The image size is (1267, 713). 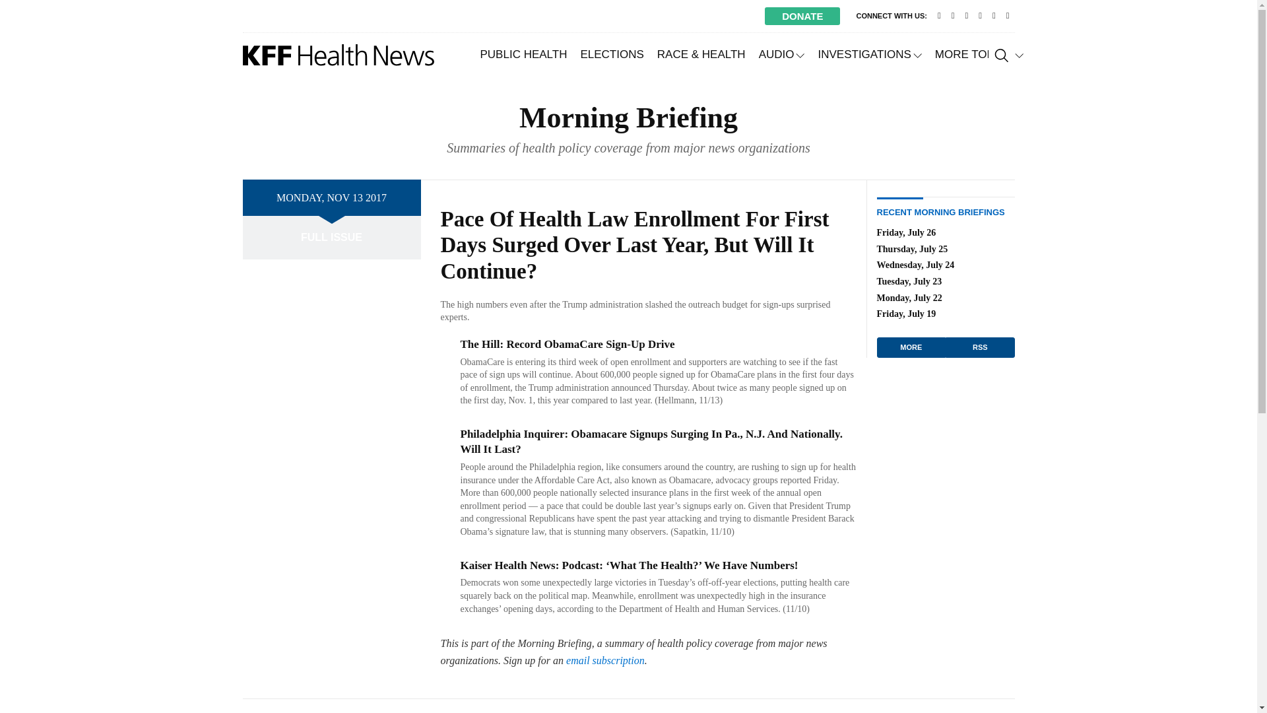 I want to click on DONATE, so click(x=802, y=16).